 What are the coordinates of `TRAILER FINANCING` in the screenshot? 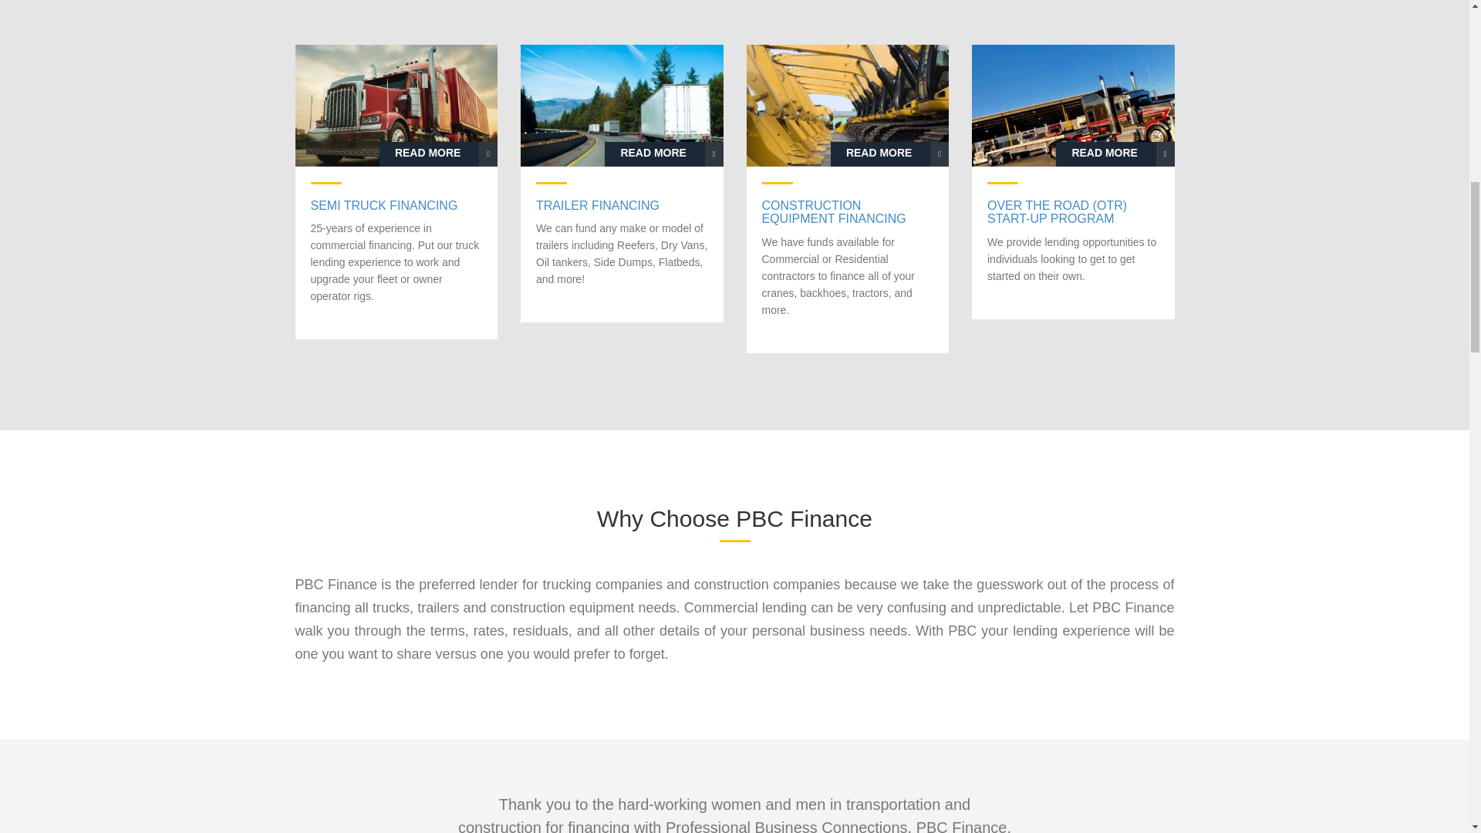 It's located at (622, 206).